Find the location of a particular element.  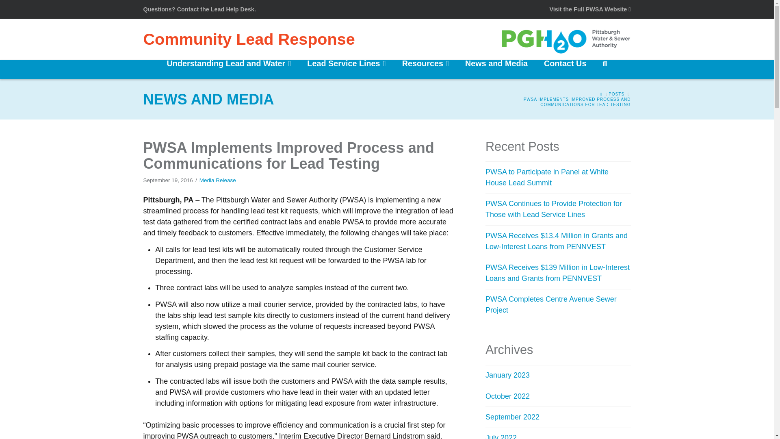

Visit the Full PWSA Website is located at coordinates (589, 9).